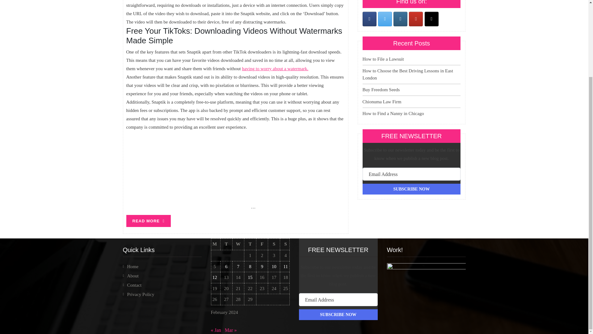 This screenshot has height=334, width=593. What do you see at coordinates (408, 74) in the screenshot?
I see `How to Choose the Best Driving Lessons in East London` at bounding box center [408, 74].